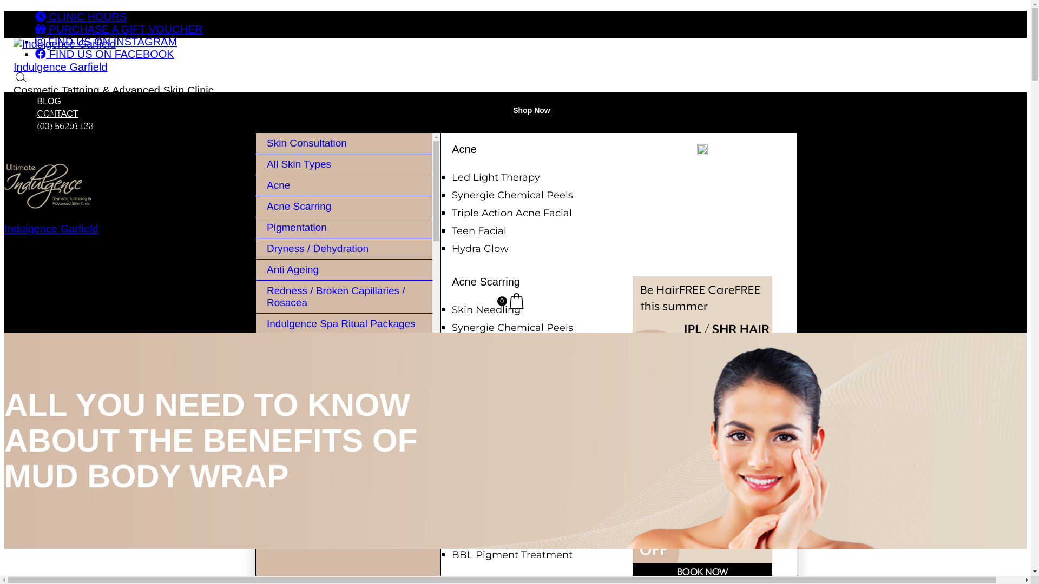  I want to click on Electrolysis & Diathermy, so click(344, 409).